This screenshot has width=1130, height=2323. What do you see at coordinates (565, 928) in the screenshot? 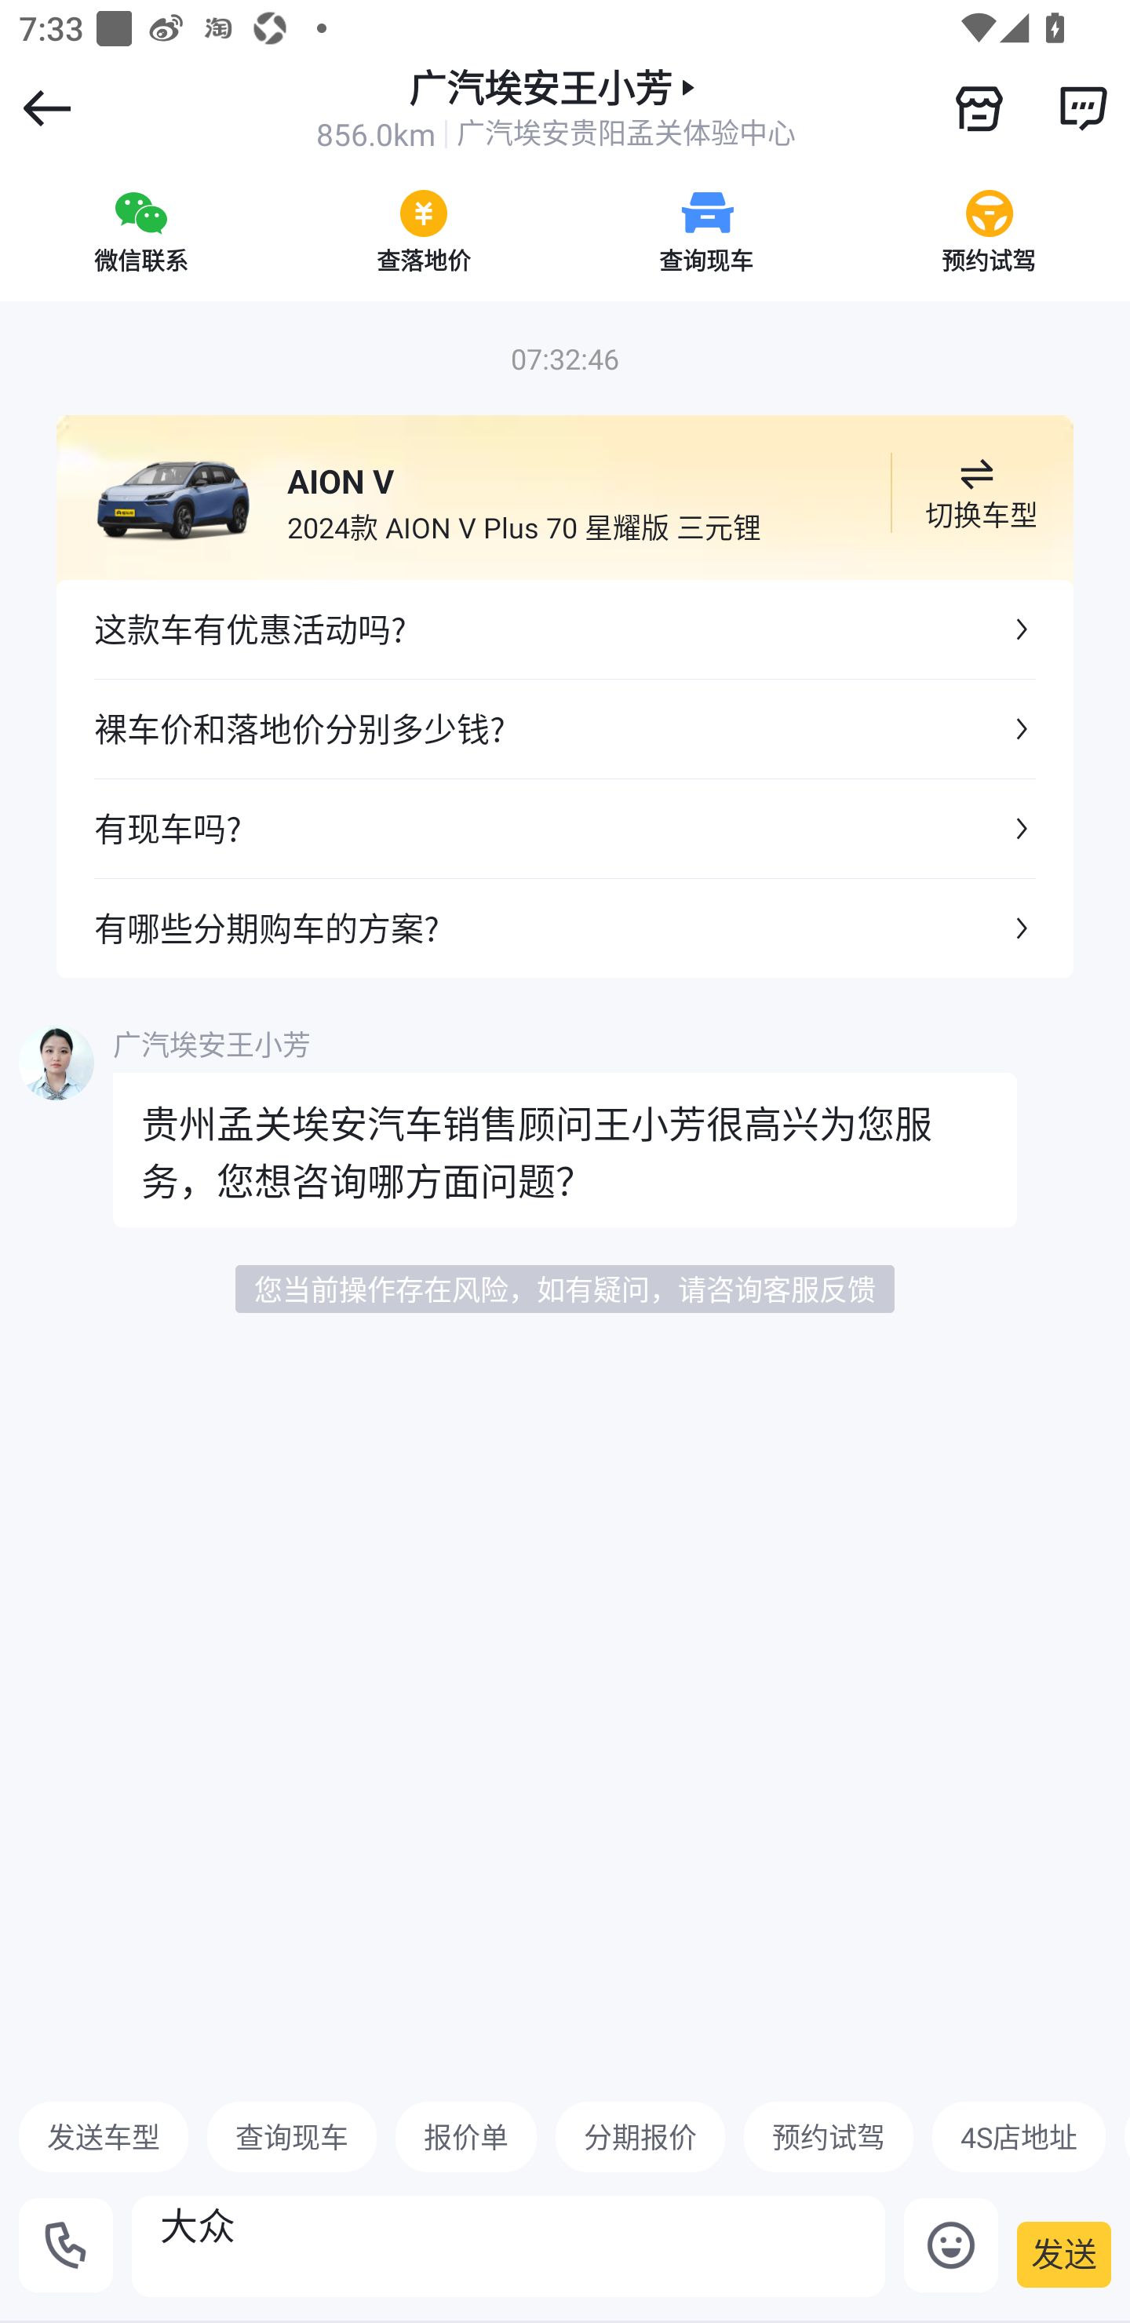
I see `有哪些分期购车的方案?` at bounding box center [565, 928].